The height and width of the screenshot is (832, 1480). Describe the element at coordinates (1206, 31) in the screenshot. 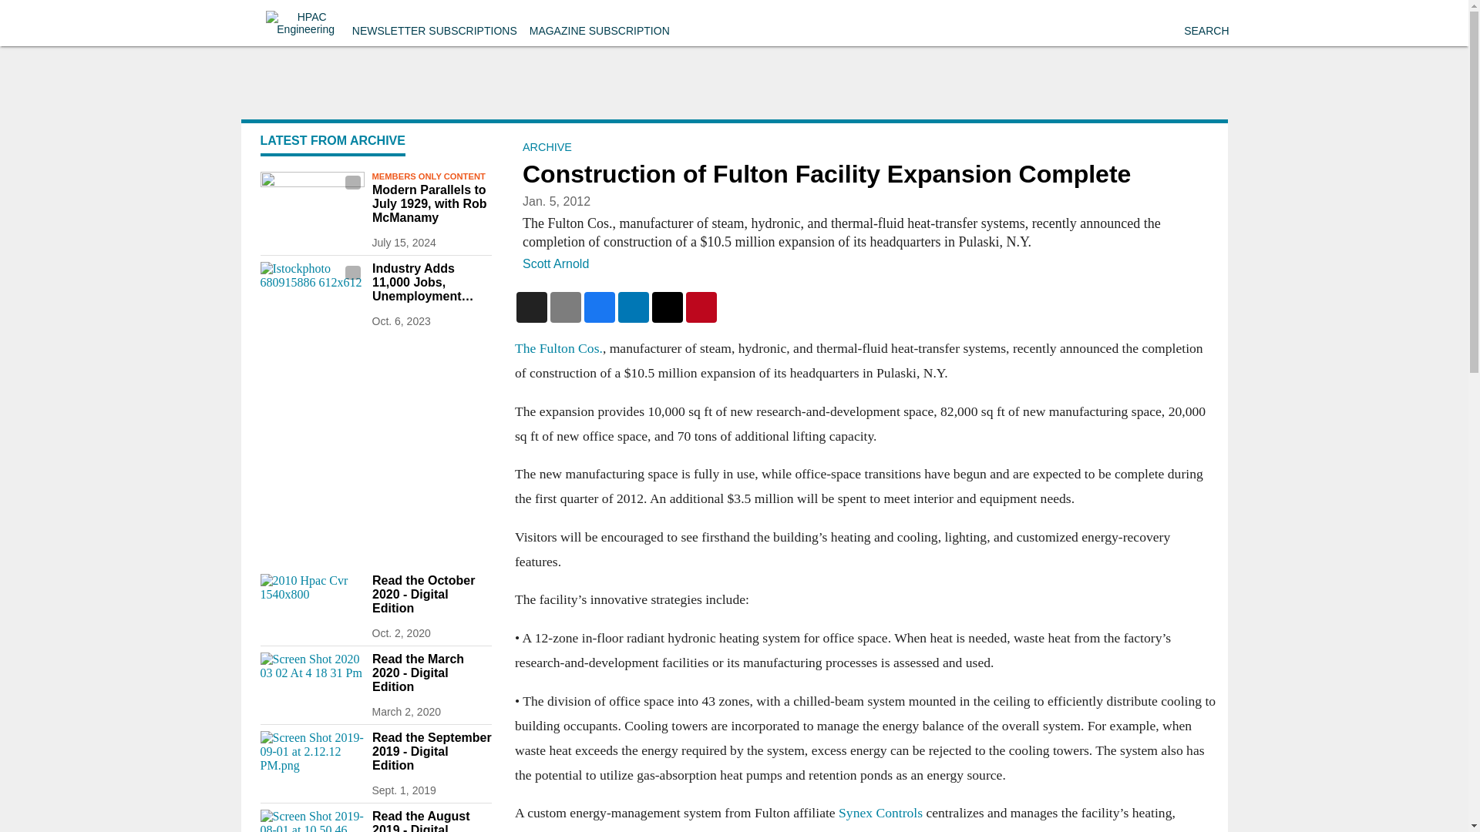

I see `SEARCH` at that location.